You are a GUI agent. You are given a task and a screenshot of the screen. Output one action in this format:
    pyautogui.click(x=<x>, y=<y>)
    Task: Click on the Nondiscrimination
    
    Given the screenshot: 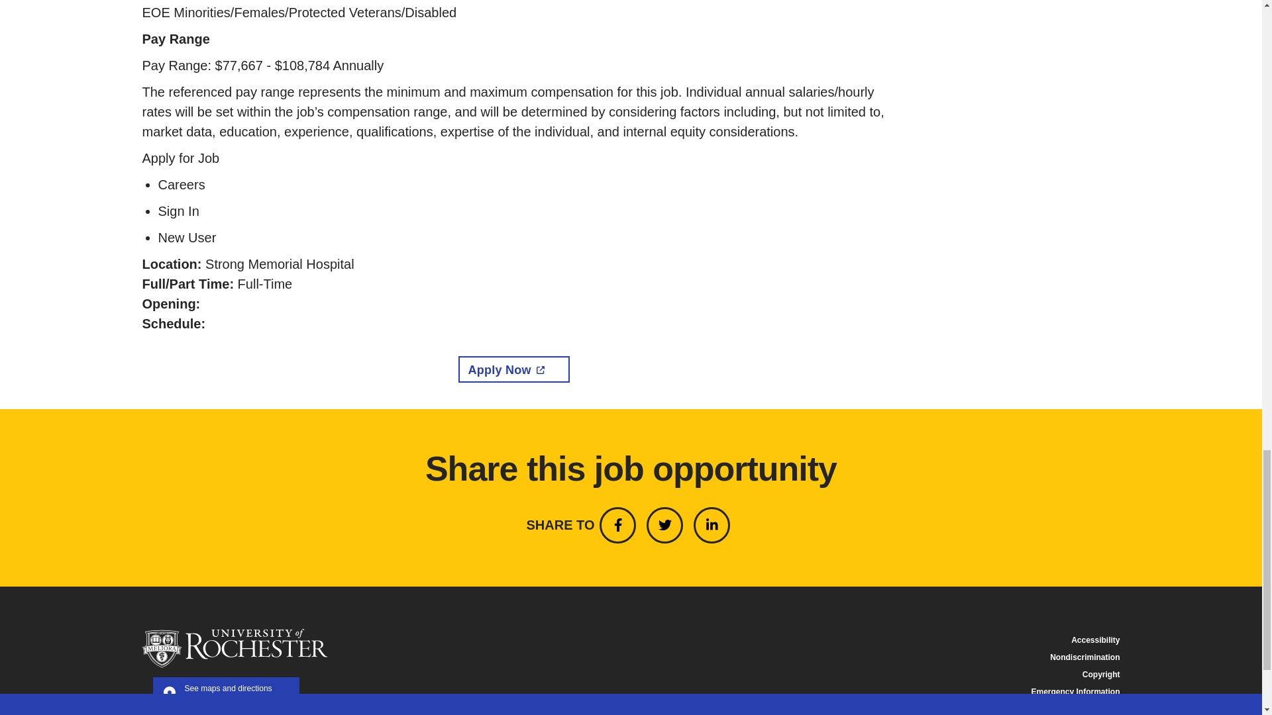 What is the action you would take?
    pyautogui.click(x=1085, y=657)
    